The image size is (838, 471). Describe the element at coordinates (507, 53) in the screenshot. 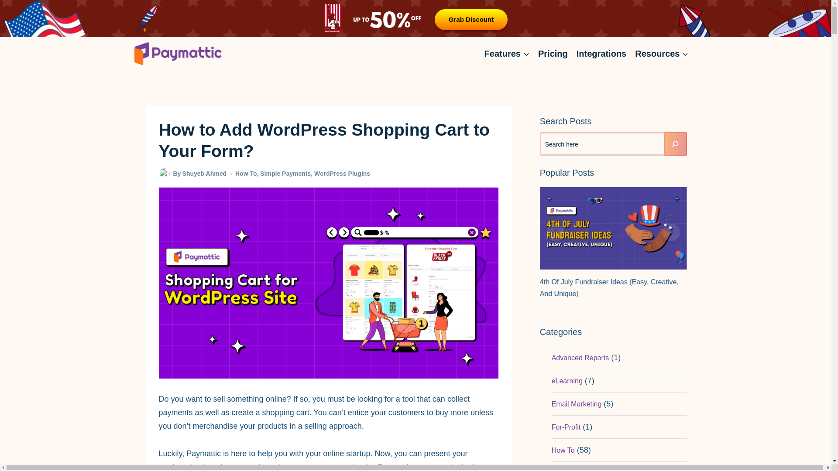

I see `Features` at that location.